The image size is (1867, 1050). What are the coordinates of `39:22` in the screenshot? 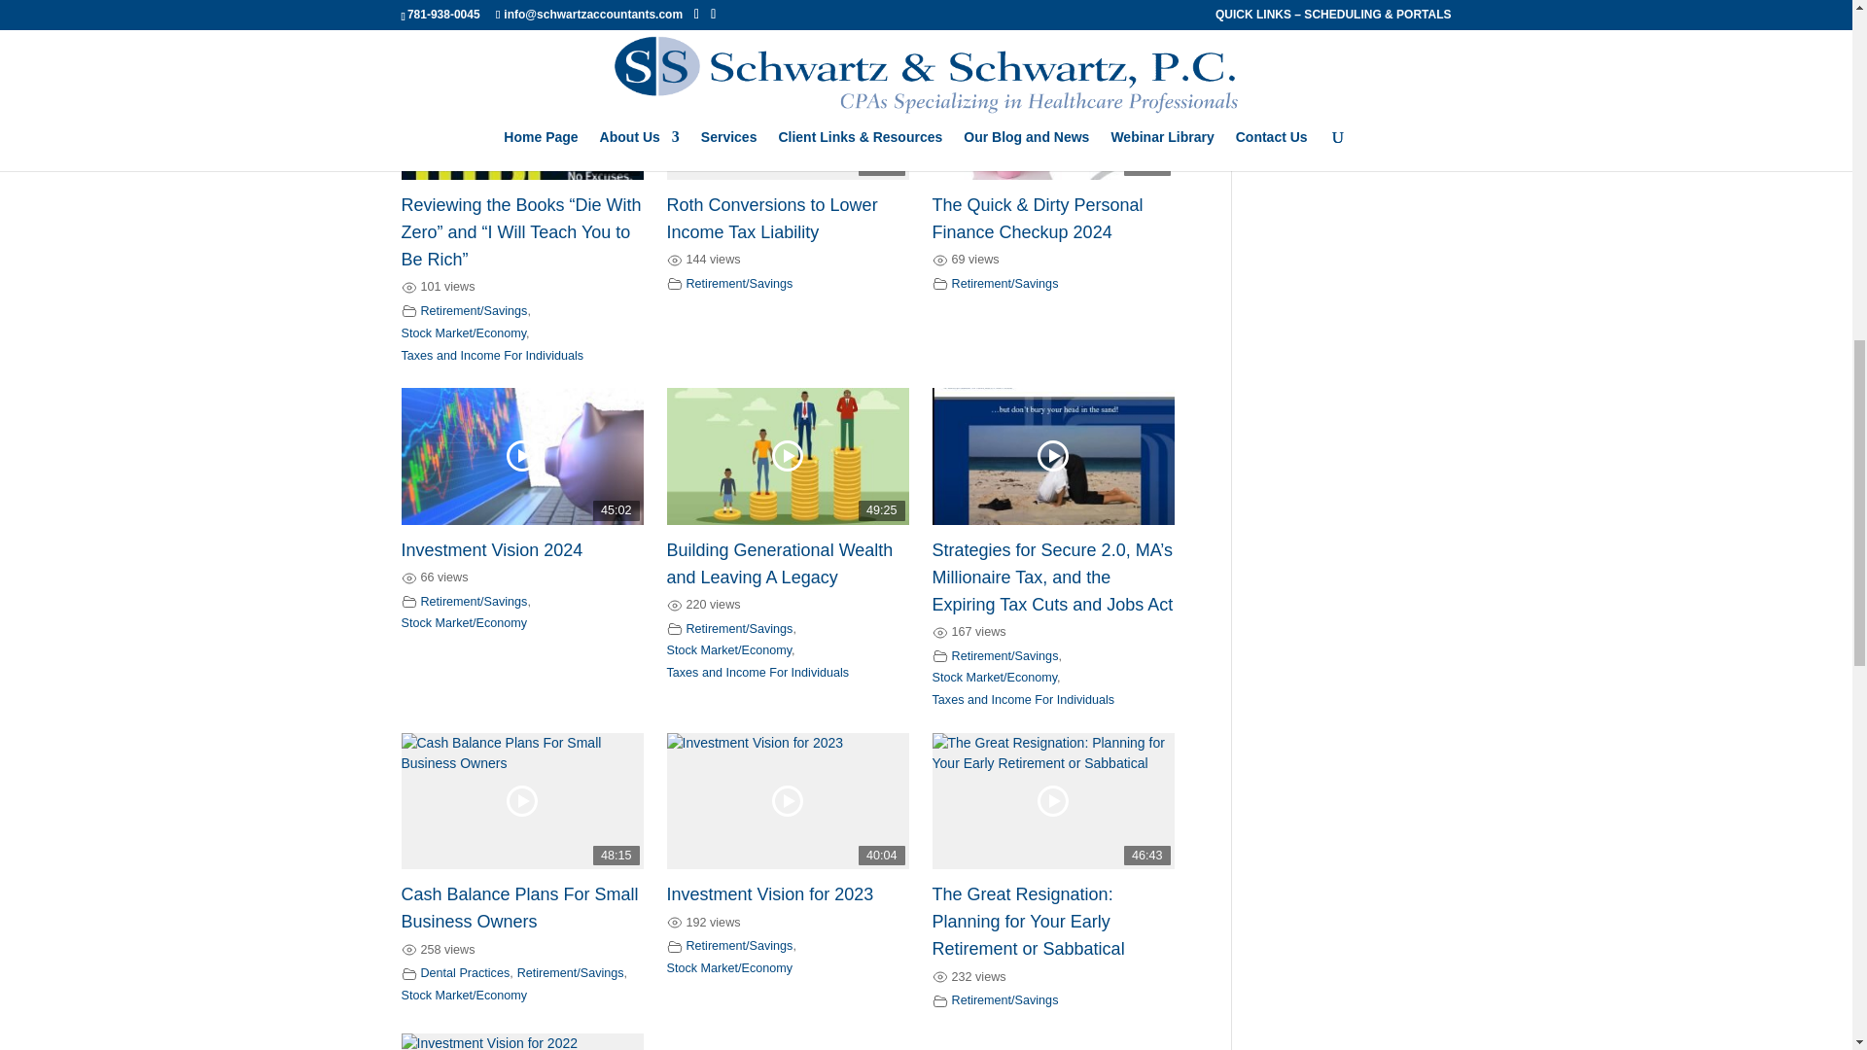 It's located at (521, 111).